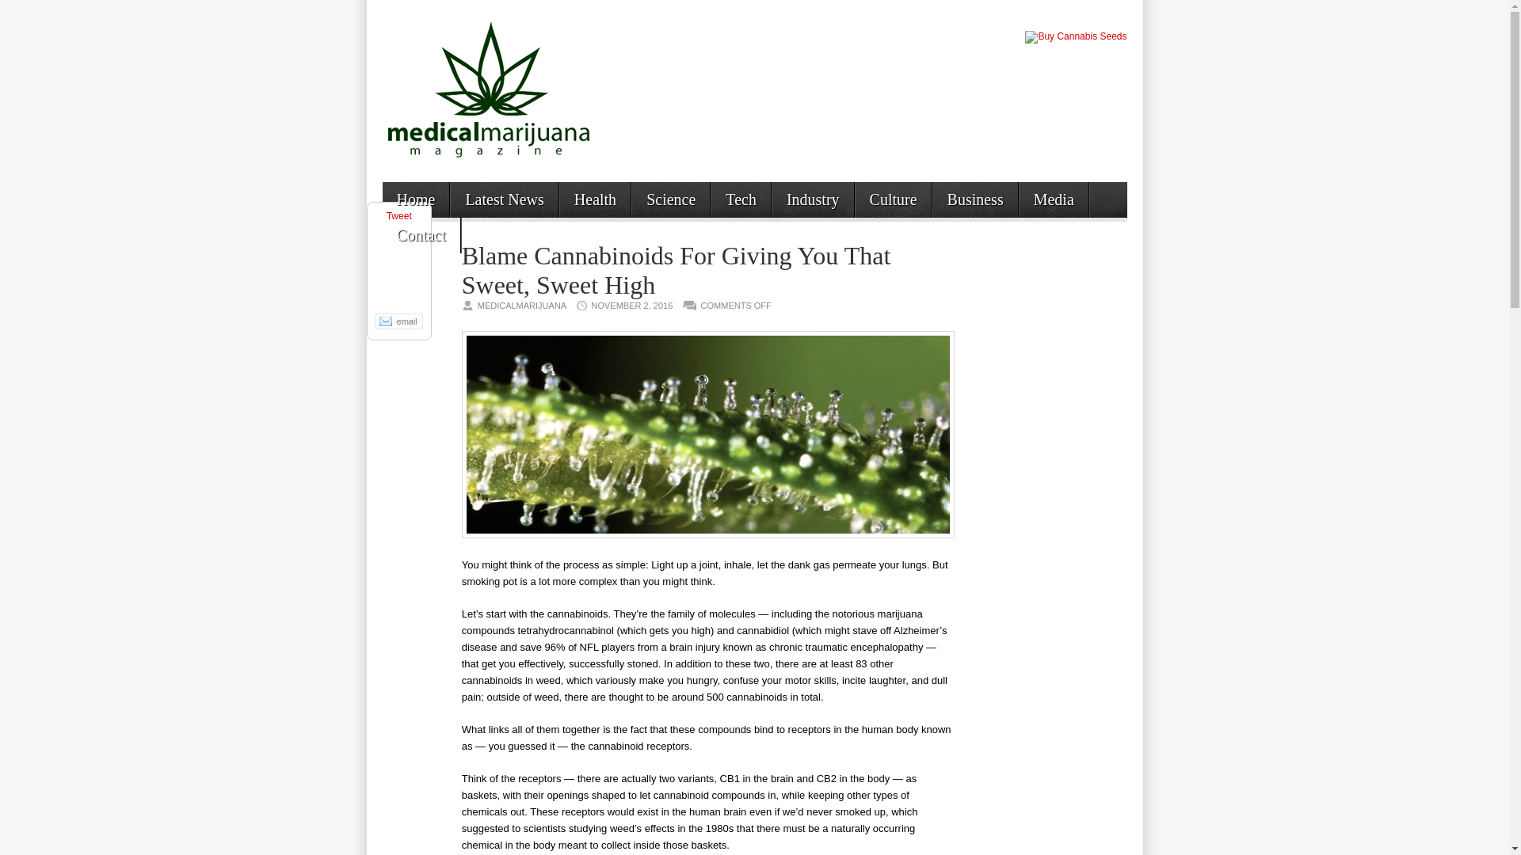  What do you see at coordinates (975, 199) in the screenshot?
I see `Business` at bounding box center [975, 199].